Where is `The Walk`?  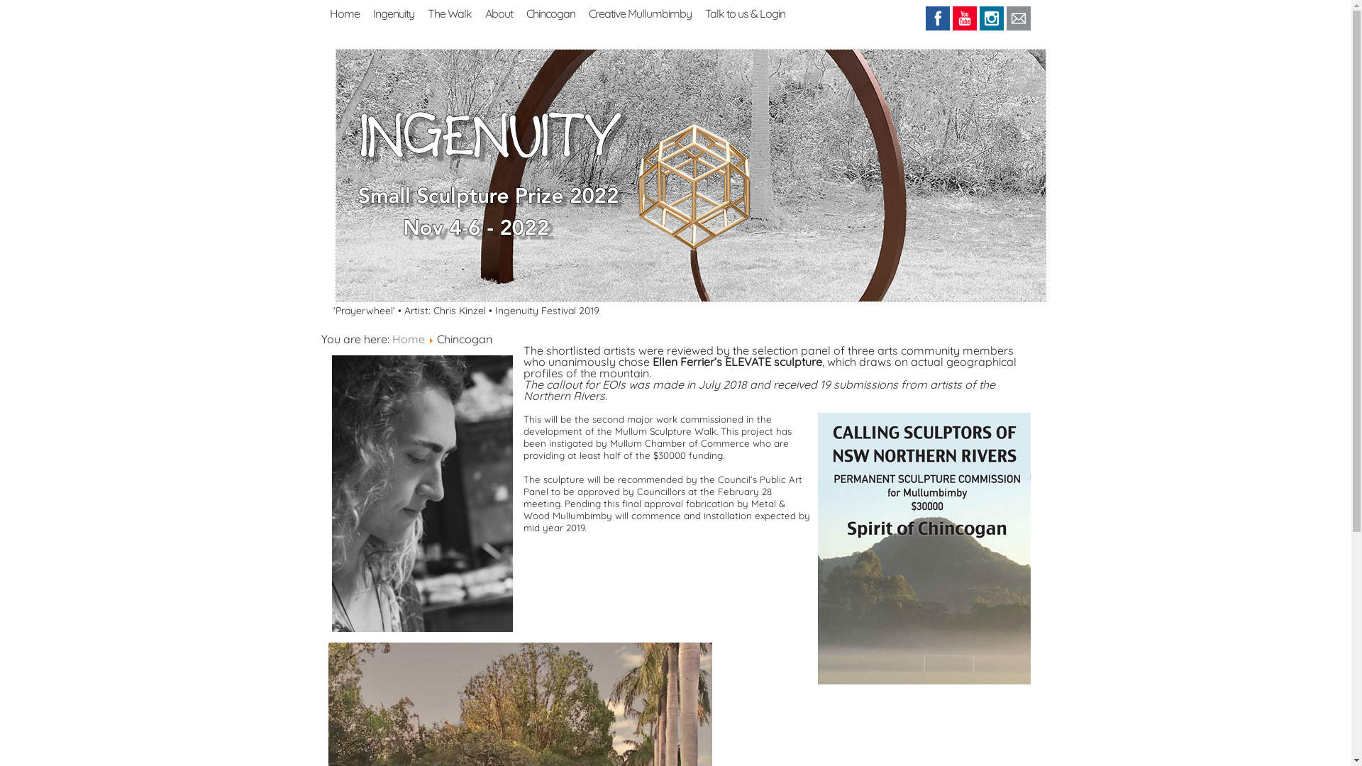 The Walk is located at coordinates (449, 12).